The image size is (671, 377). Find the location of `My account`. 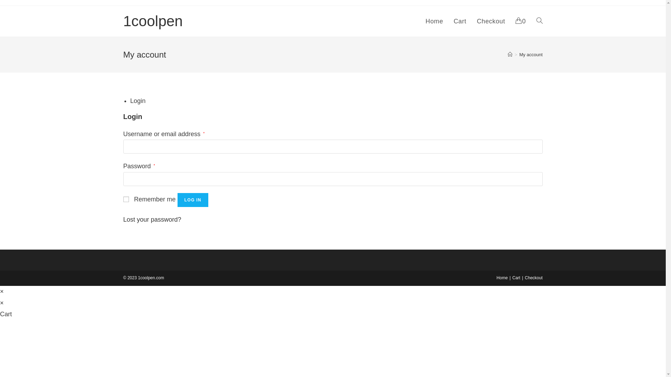

My account is located at coordinates (531, 54).